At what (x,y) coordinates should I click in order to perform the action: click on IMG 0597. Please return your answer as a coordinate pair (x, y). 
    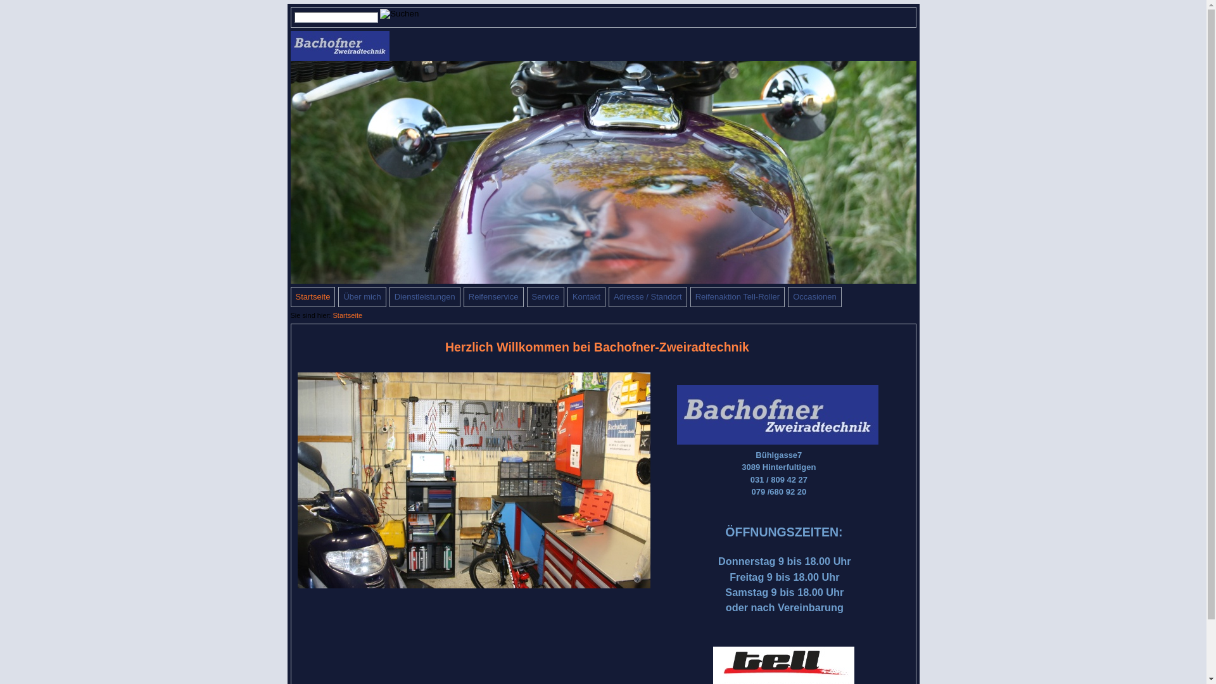
    Looking at the image, I should click on (603, 172).